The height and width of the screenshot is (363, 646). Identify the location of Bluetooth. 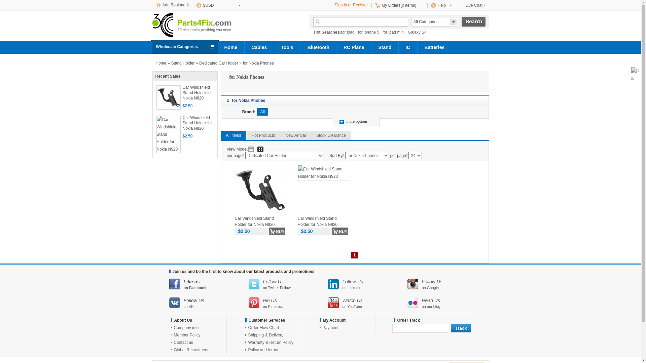
(318, 47).